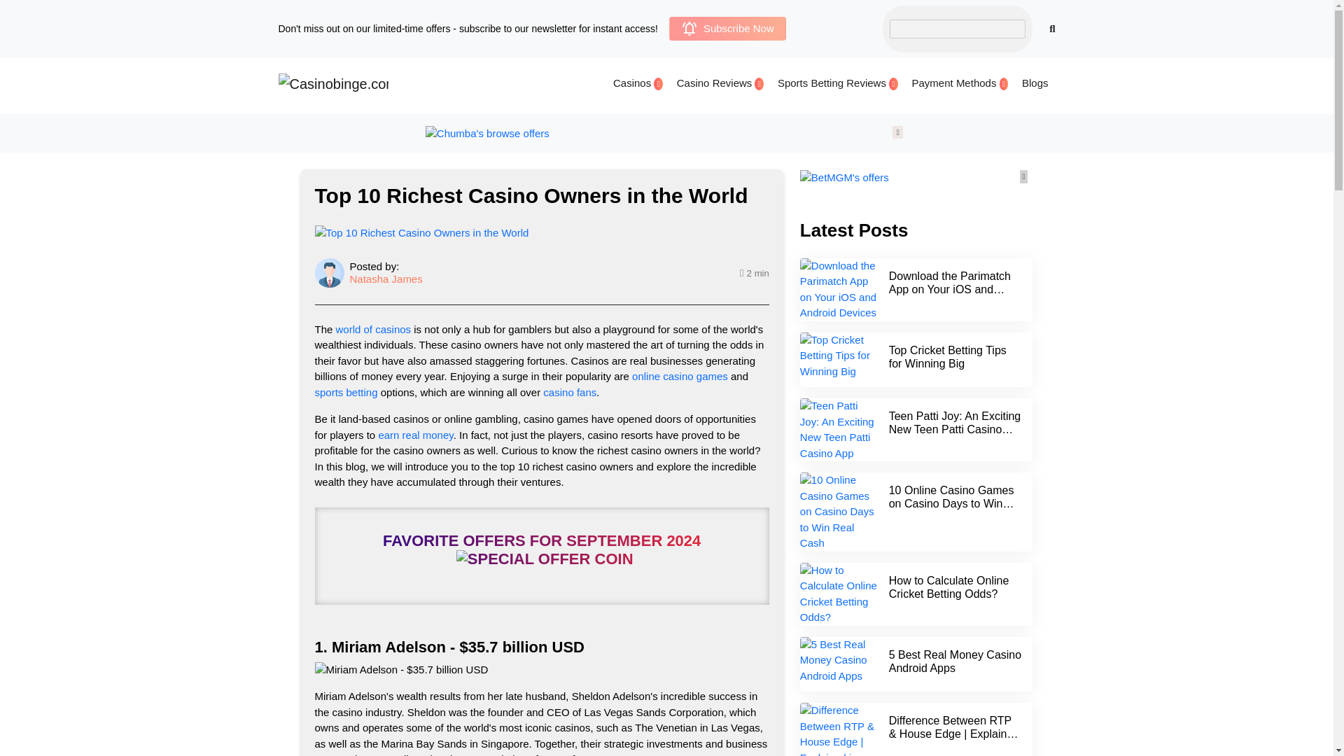 Image resolution: width=1344 pixels, height=756 pixels. Describe the element at coordinates (959, 83) in the screenshot. I see `Payment Methods` at that location.